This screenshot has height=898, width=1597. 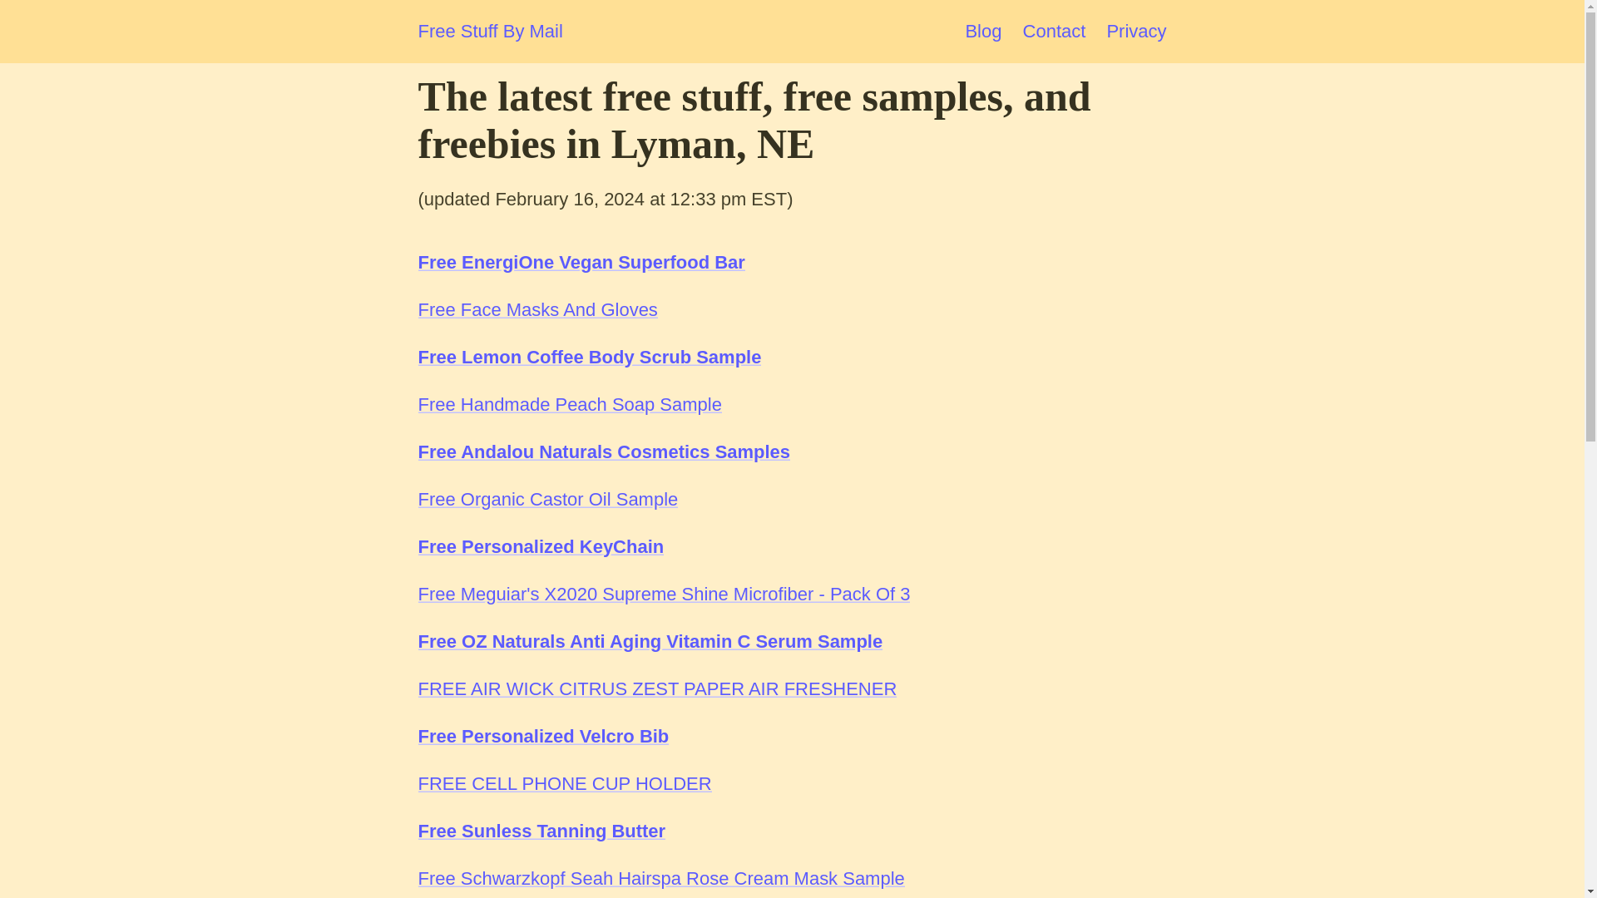 I want to click on Free Andalou Naturals Cosmetics Samples, so click(x=604, y=452).